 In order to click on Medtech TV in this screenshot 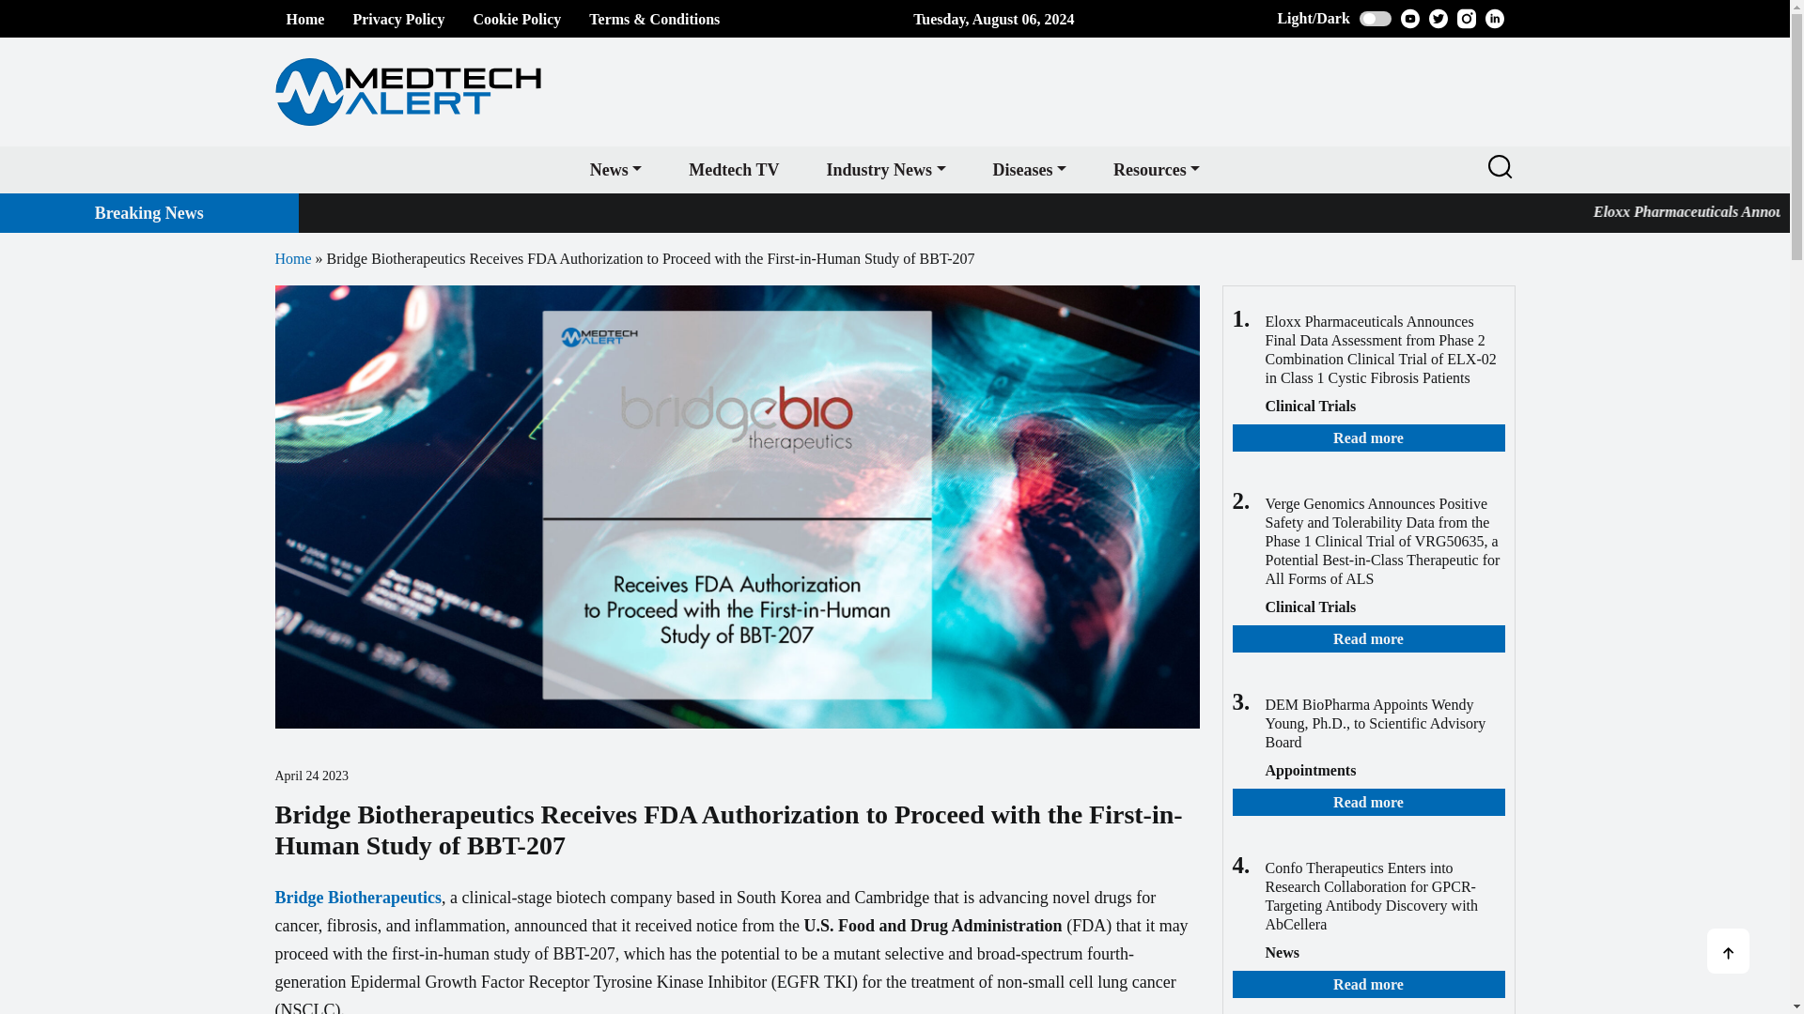, I will do `click(734, 169)`.